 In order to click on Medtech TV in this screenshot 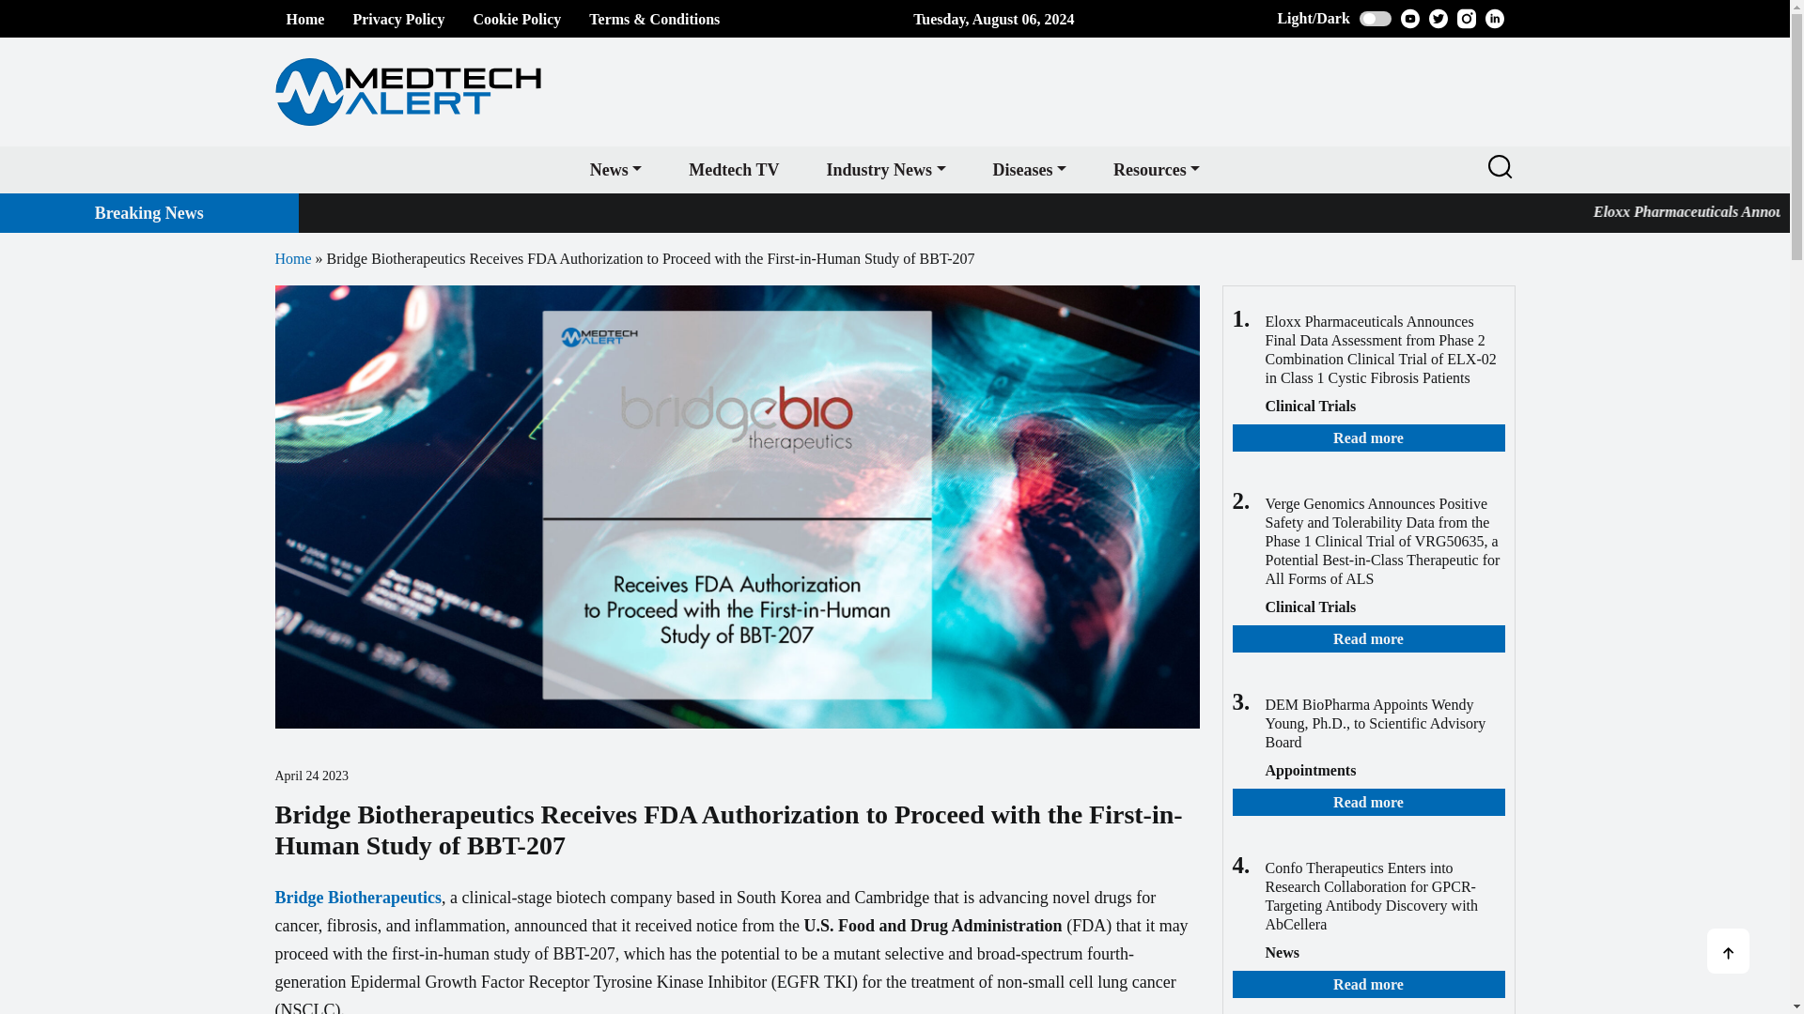, I will do `click(734, 169)`.